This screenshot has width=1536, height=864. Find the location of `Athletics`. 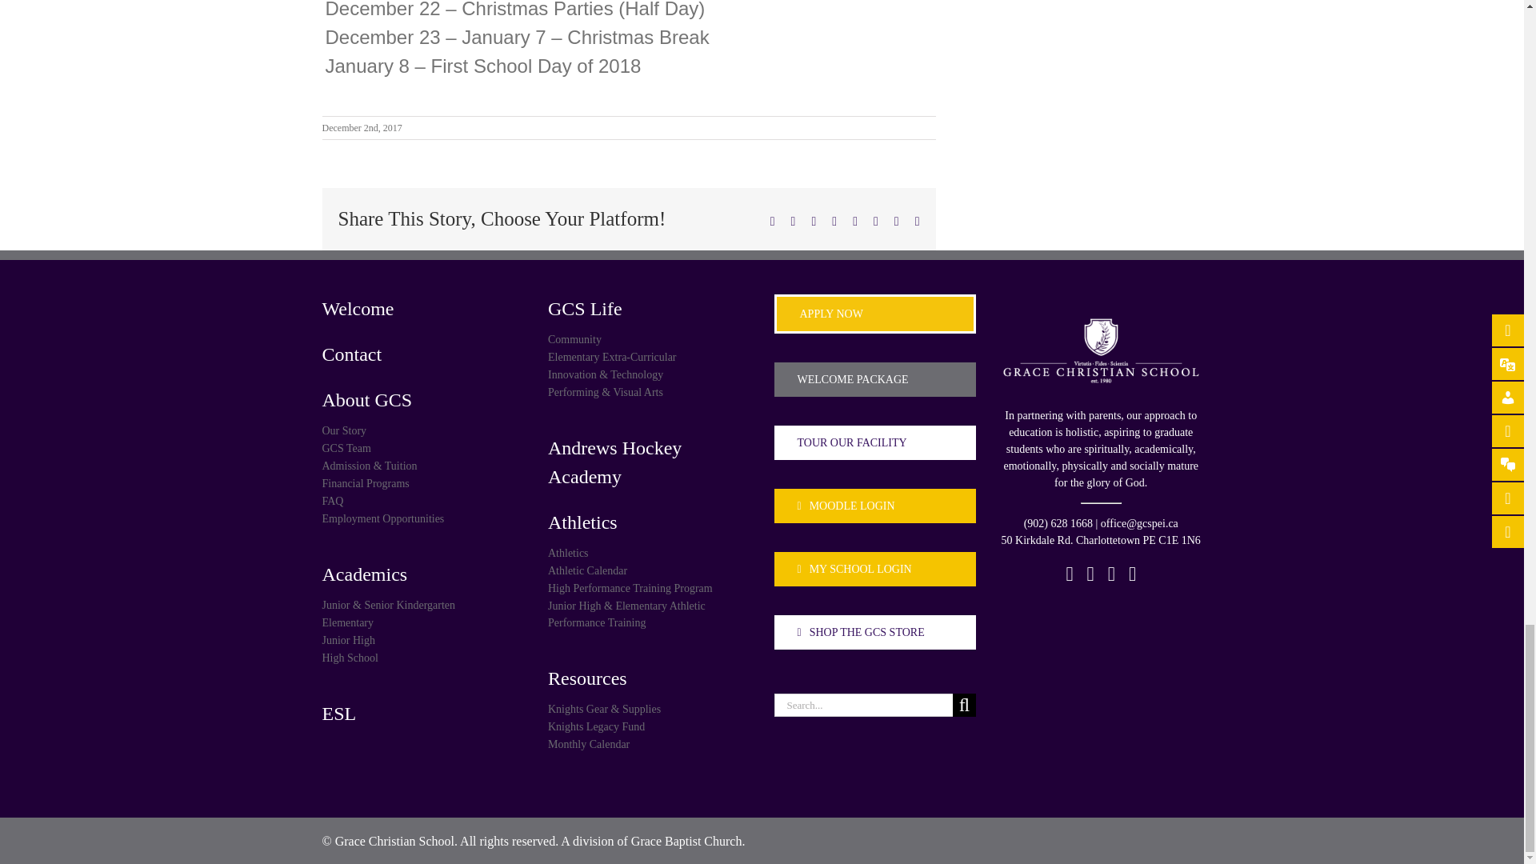

Athletics is located at coordinates (650, 522).